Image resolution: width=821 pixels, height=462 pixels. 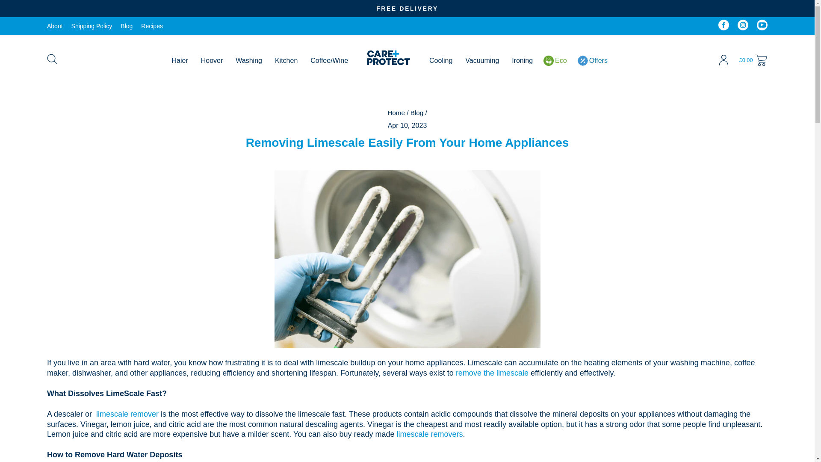 I want to click on MyCarePlusProtect on Facebook, so click(x=724, y=26).